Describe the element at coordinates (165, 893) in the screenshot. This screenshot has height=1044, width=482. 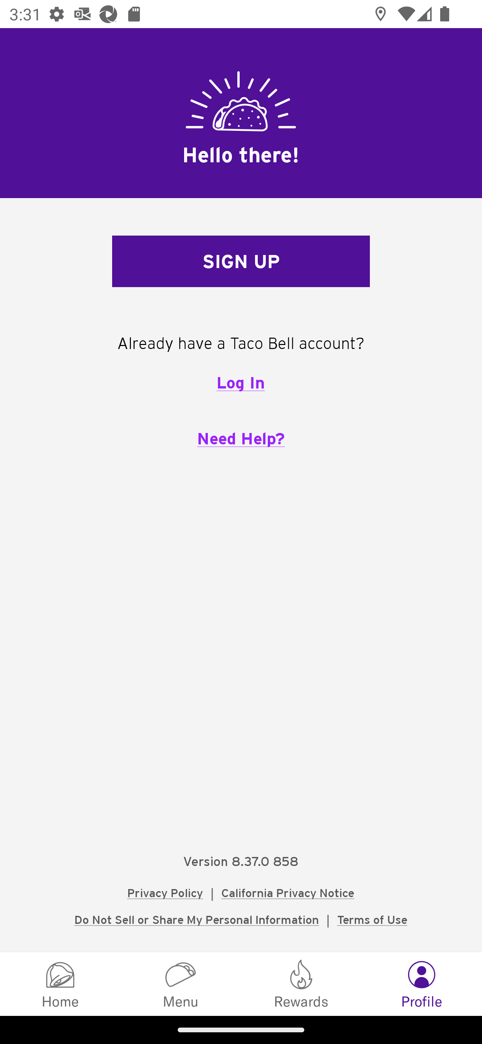
I see `Privacy Policy` at that location.